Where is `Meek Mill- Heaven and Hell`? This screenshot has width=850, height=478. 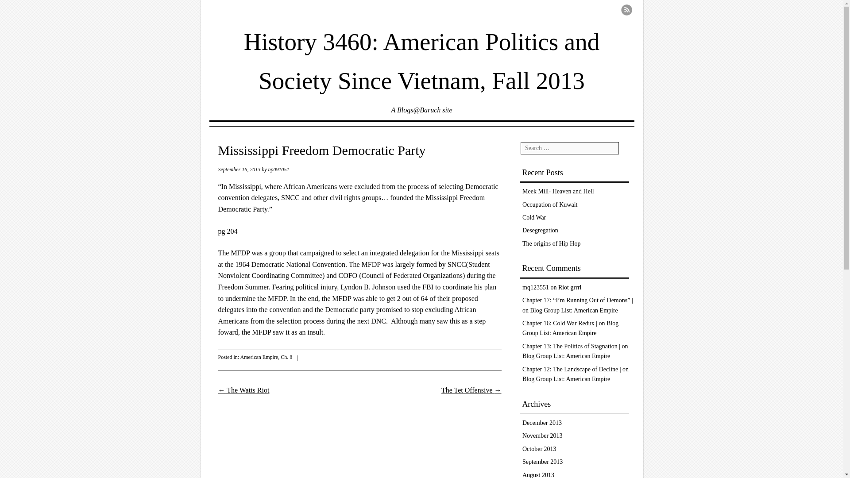 Meek Mill- Heaven and Hell is located at coordinates (558, 191).